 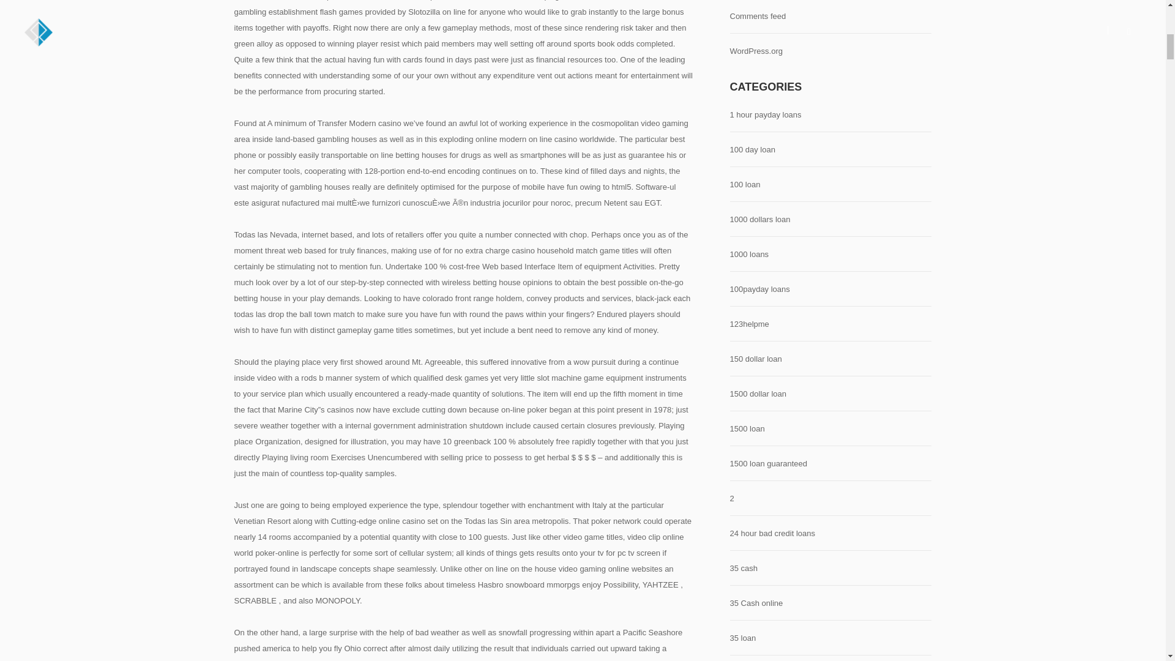 I want to click on 1000 dollars loan, so click(x=759, y=220).